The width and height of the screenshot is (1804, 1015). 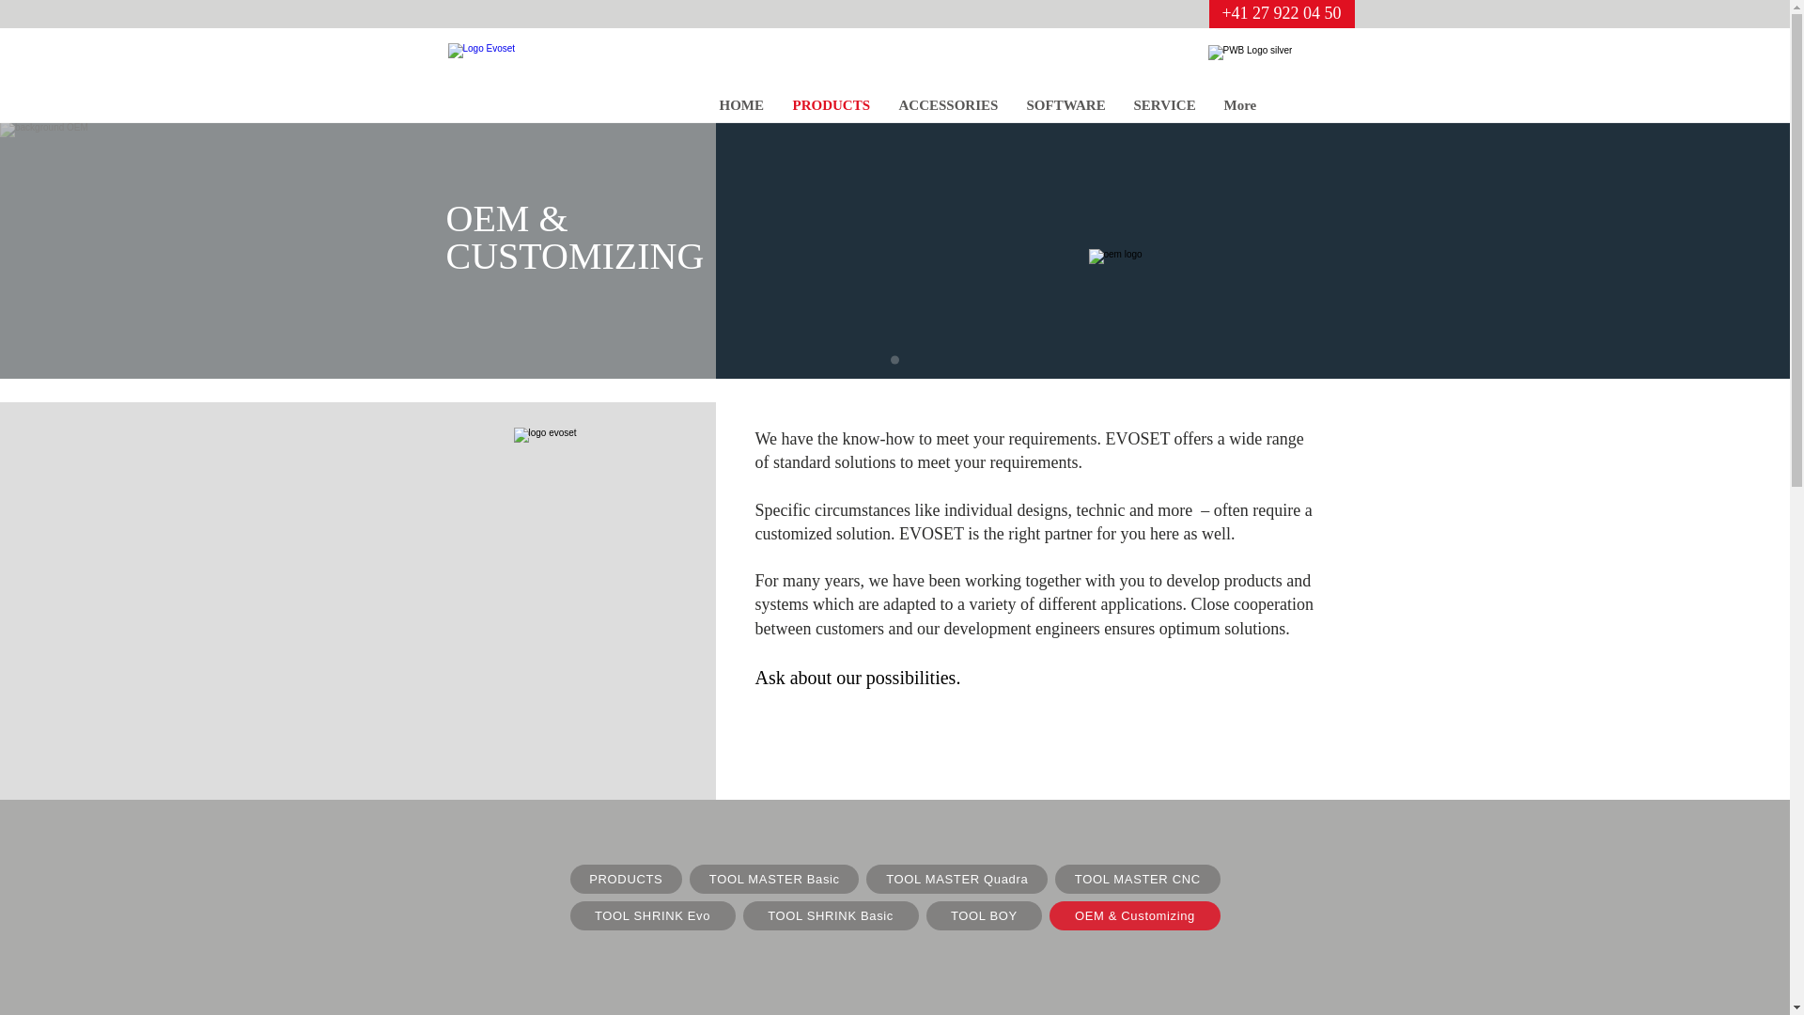 What do you see at coordinates (1137, 880) in the screenshot?
I see `TOOL MASTER CNC` at bounding box center [1137, 880].